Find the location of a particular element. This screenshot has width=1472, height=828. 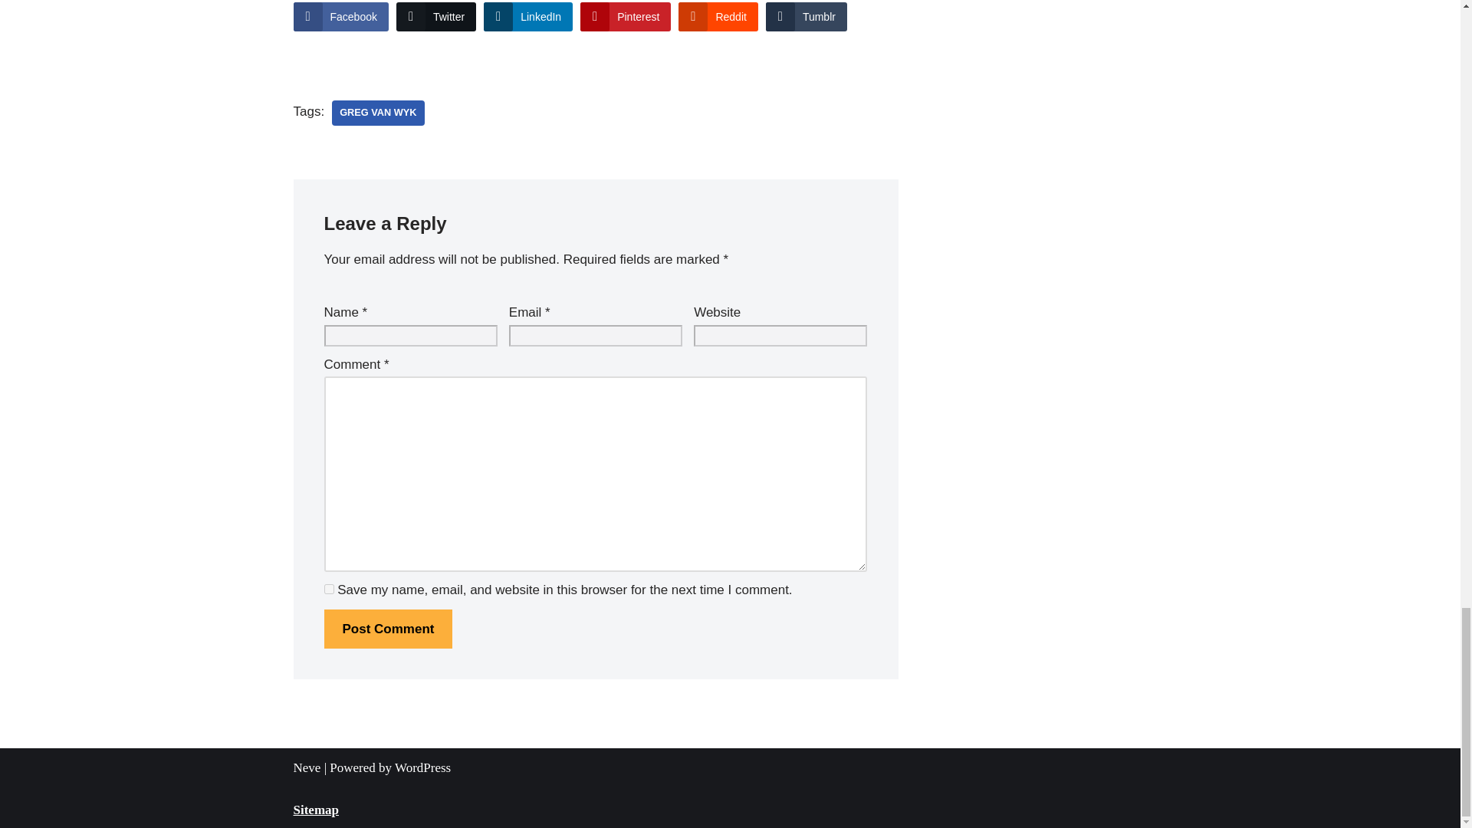

yes is located at coordinates (328, 589).